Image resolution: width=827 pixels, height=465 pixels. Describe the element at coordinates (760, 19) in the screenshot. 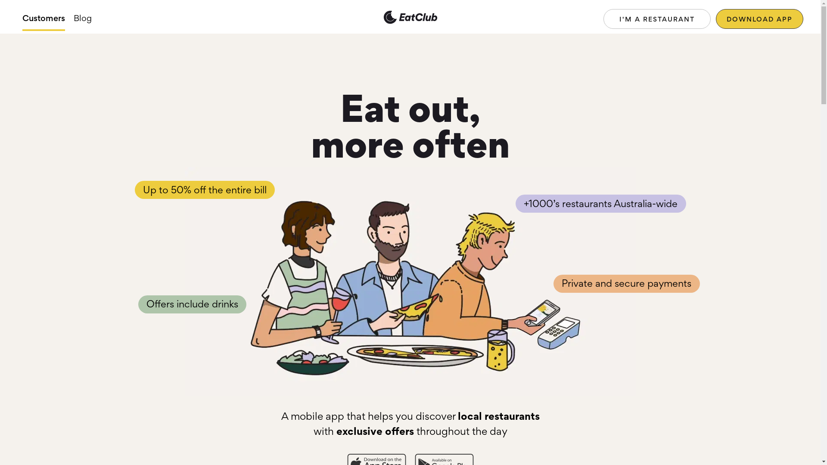

I see `DOWNLOAD APP` at that location.